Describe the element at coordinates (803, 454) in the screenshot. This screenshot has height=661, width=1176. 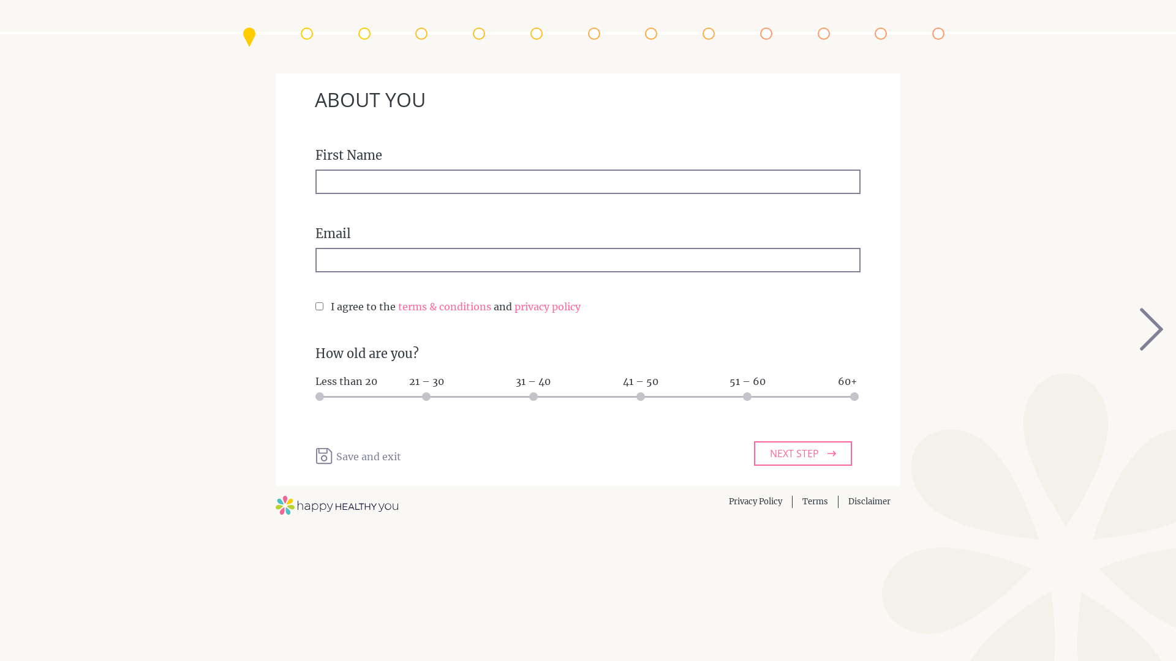
I see `NEXT STEP` at that location.